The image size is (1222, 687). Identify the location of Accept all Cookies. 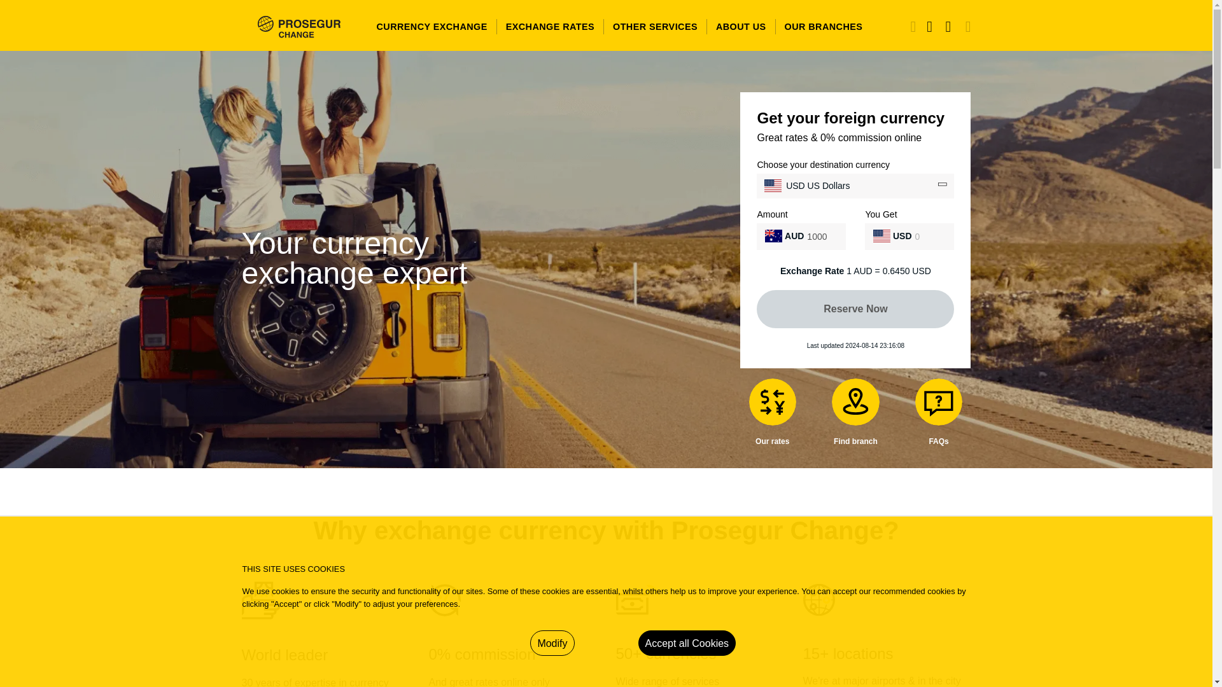
(686, 643).